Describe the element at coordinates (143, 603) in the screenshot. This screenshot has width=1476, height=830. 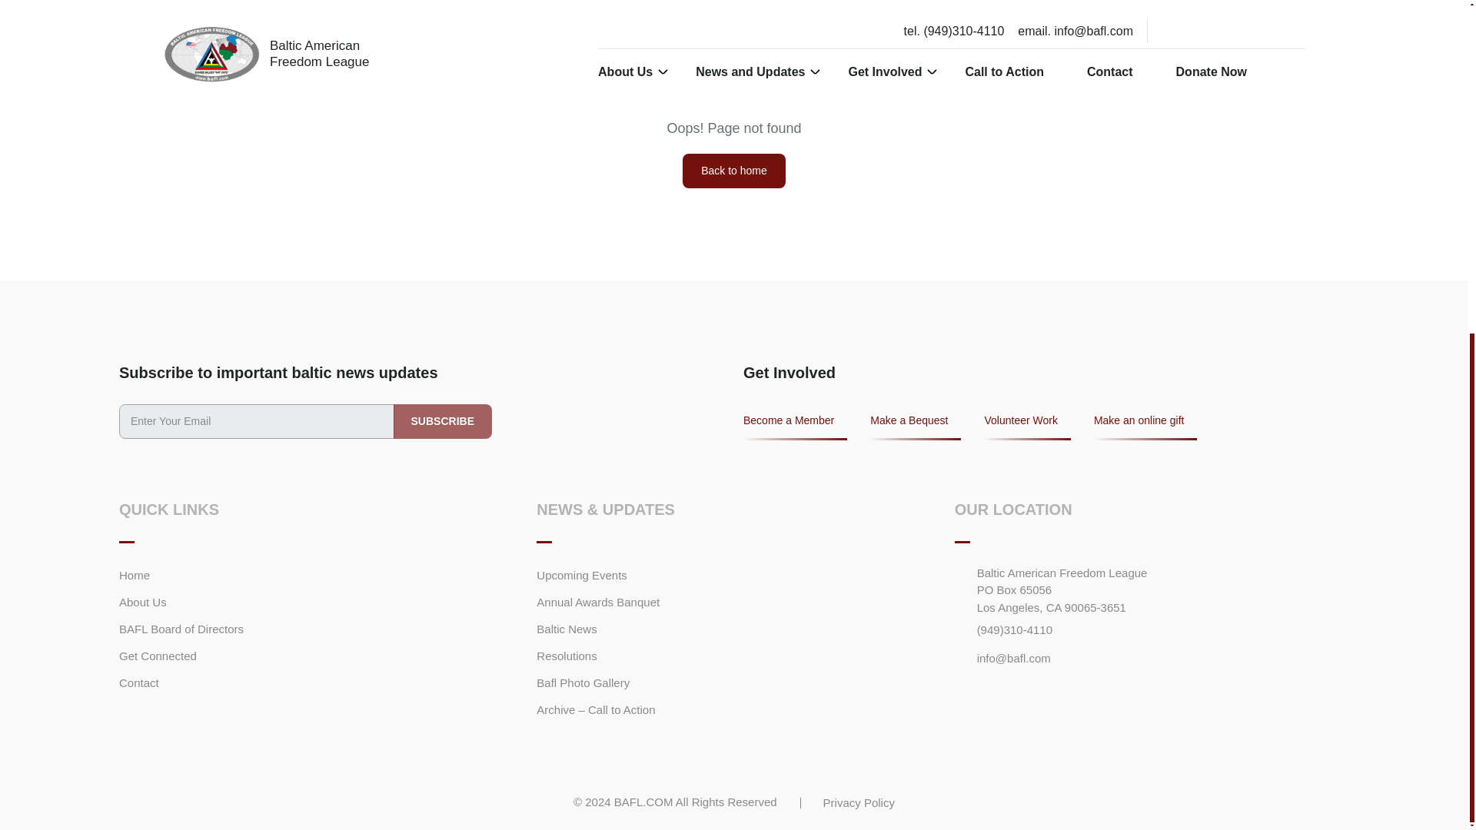
I see `About Us` at that location.